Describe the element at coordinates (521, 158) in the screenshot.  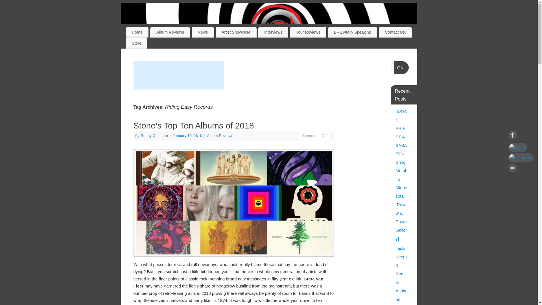
I see `Instagram` at that location.